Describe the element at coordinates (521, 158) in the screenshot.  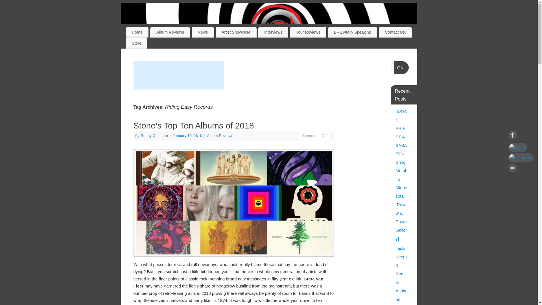
I see `Instagram` at that location.